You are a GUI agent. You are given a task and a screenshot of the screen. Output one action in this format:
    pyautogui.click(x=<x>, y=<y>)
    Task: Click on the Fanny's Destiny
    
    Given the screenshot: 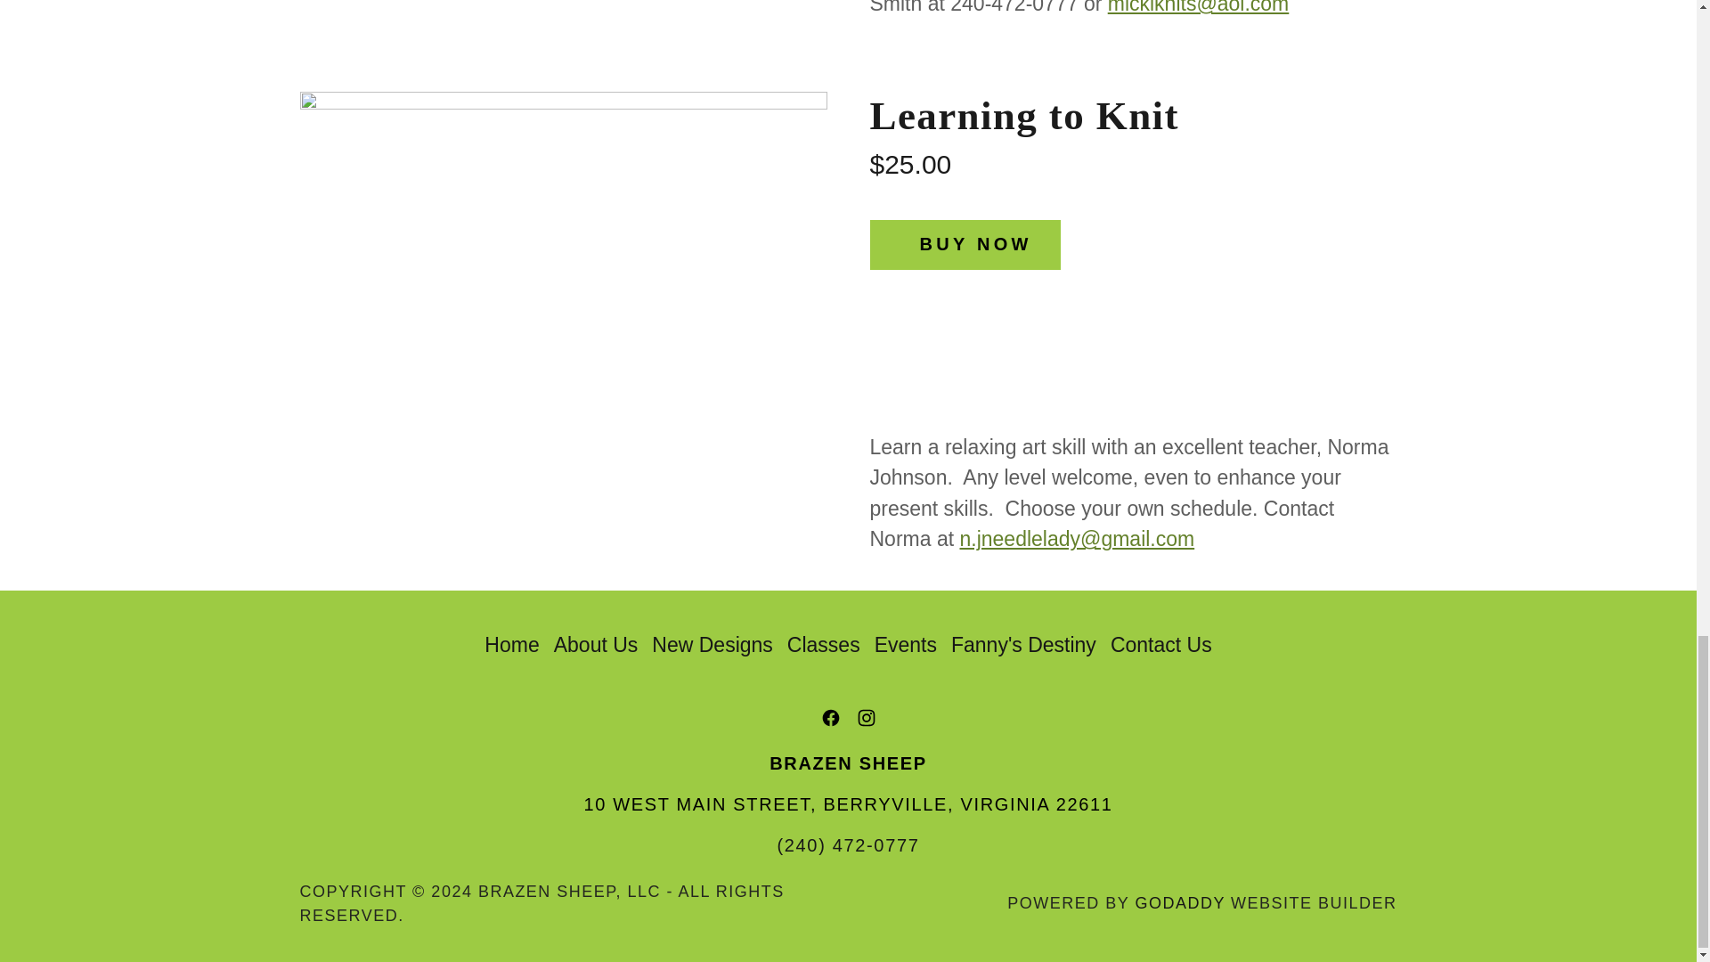 What is the action you would take?
    pyautogui.click(x=1022, y=645)
    